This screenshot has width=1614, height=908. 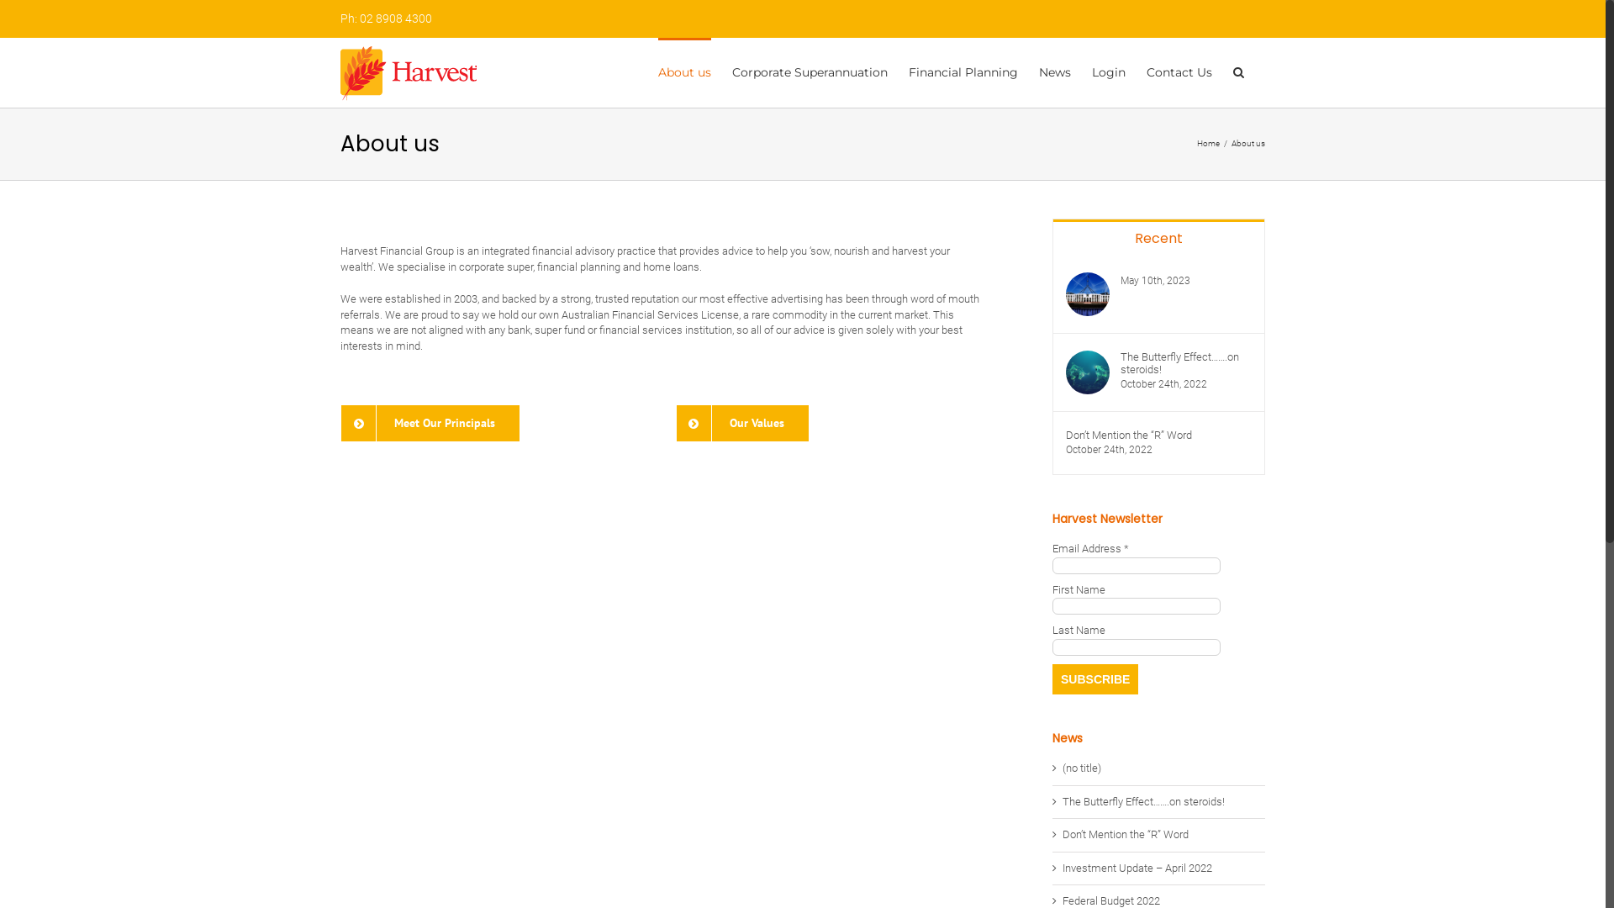 What do you see at coordinates (1095, 679) in the screenshot?
I see `Subscribe` at bounding box center [1095, 679].